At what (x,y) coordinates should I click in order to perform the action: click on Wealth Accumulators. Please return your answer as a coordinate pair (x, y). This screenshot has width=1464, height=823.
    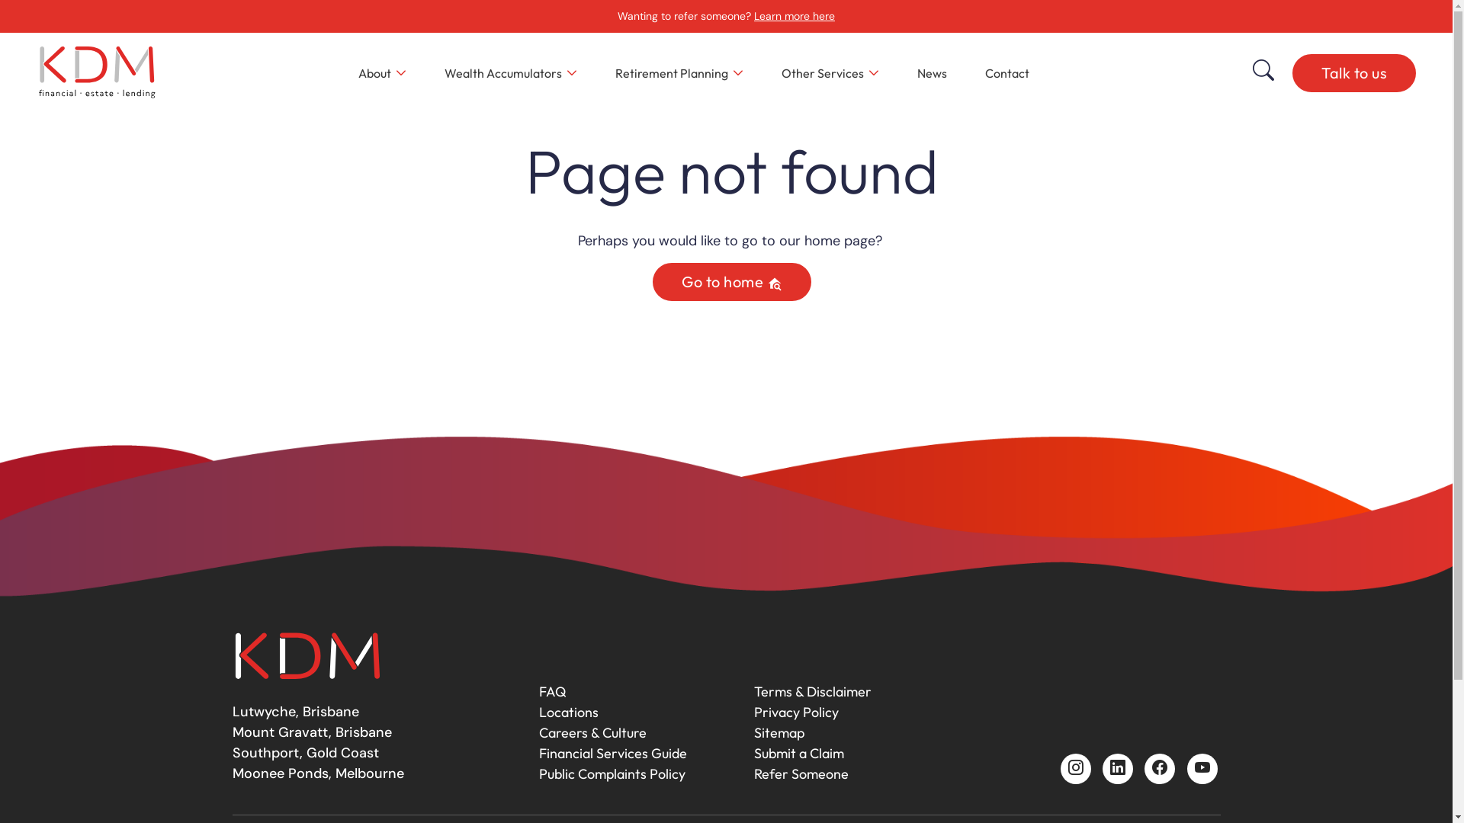
    Looking at the image, I should click on (510, 73).